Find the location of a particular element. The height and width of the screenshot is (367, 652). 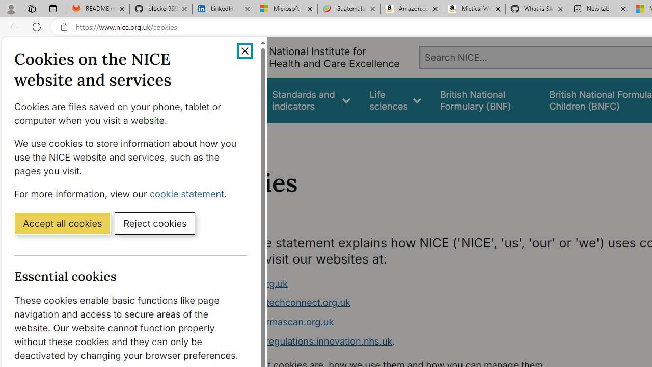

cookie statement. (Opens in a new window) is located at coordinates (191, 193).